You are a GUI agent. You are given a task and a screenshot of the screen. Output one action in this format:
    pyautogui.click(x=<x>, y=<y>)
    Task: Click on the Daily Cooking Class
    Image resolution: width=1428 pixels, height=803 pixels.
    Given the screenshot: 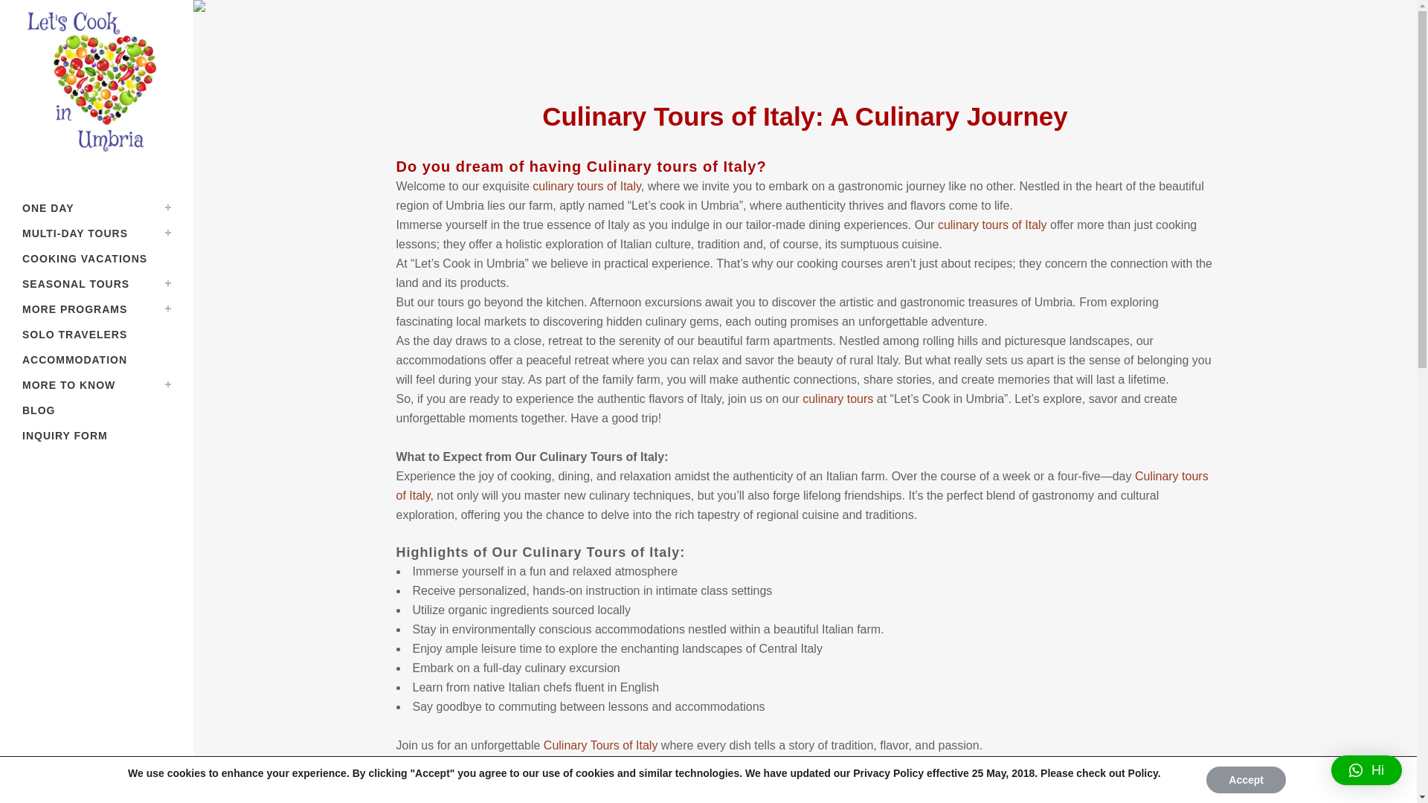 What is the action you would take?
    pyautogui.click(x=97, y=208)
    